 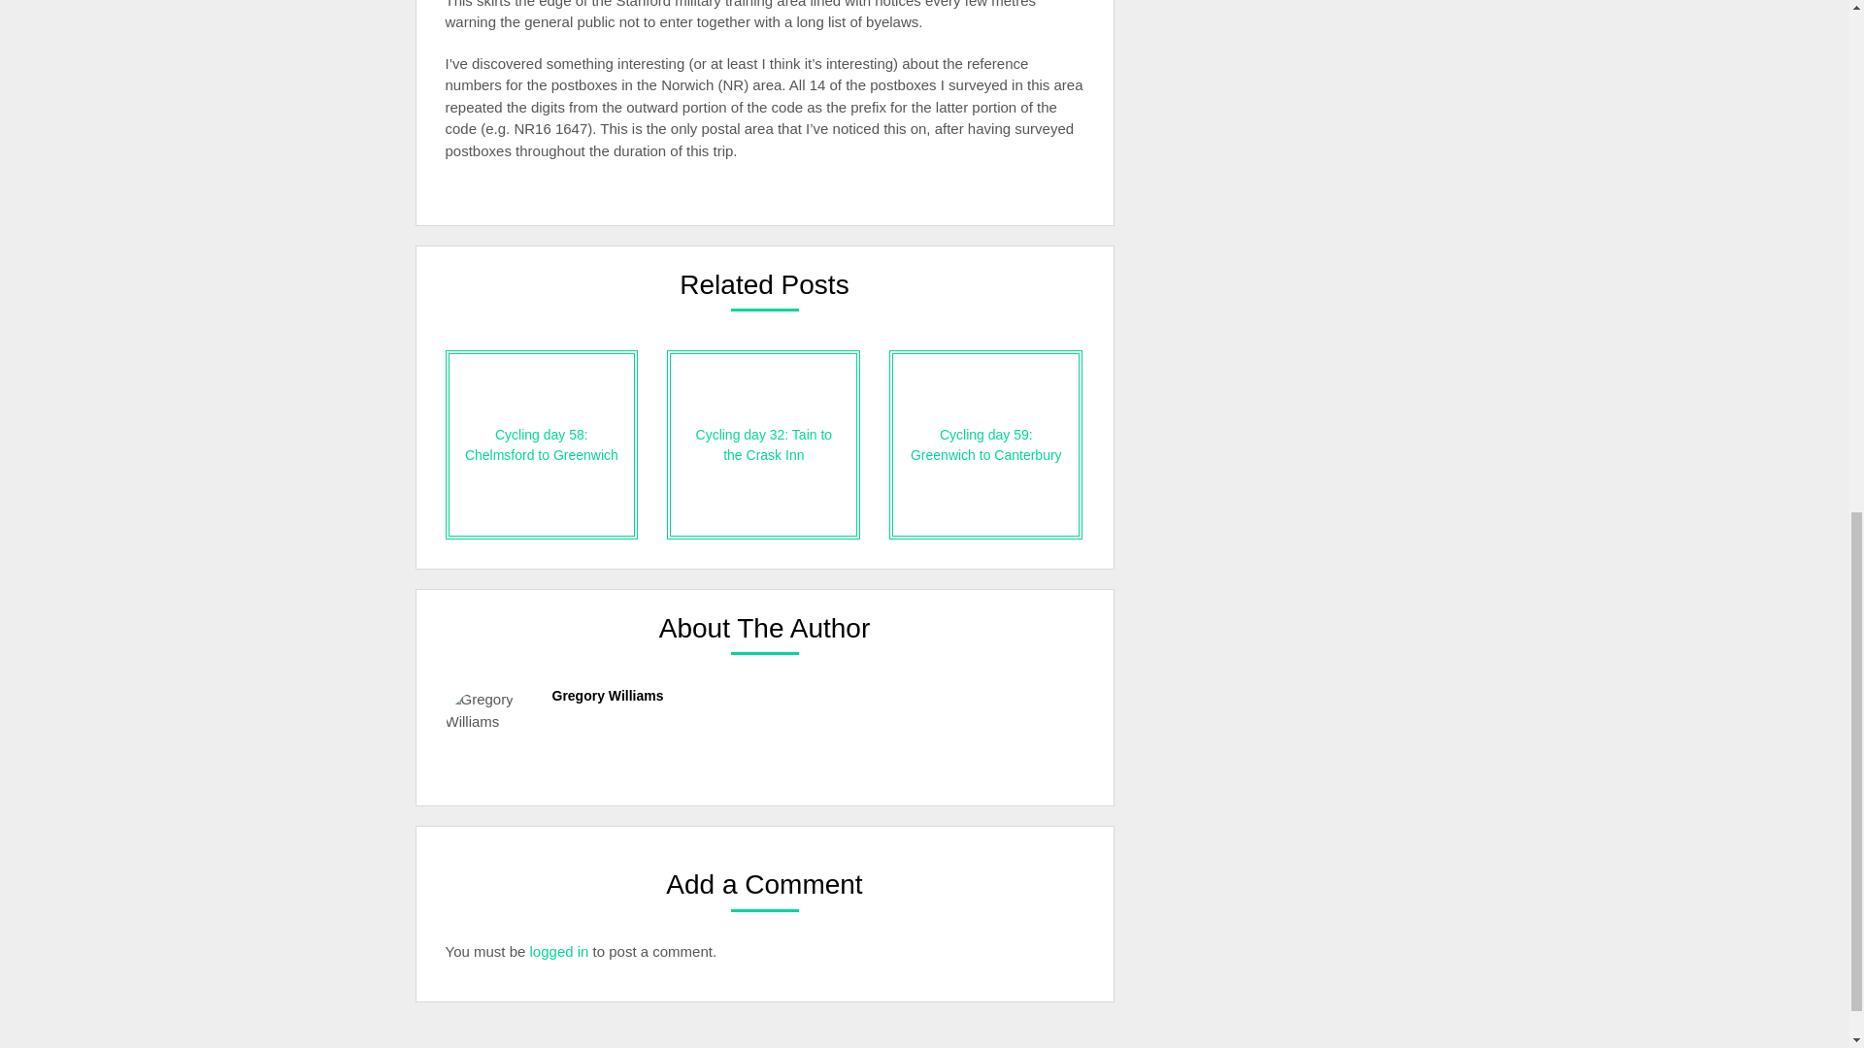 What do you see at coordinates (559, 951) in the screenshot?
I see `logged in` at bounding box center [559, 951].